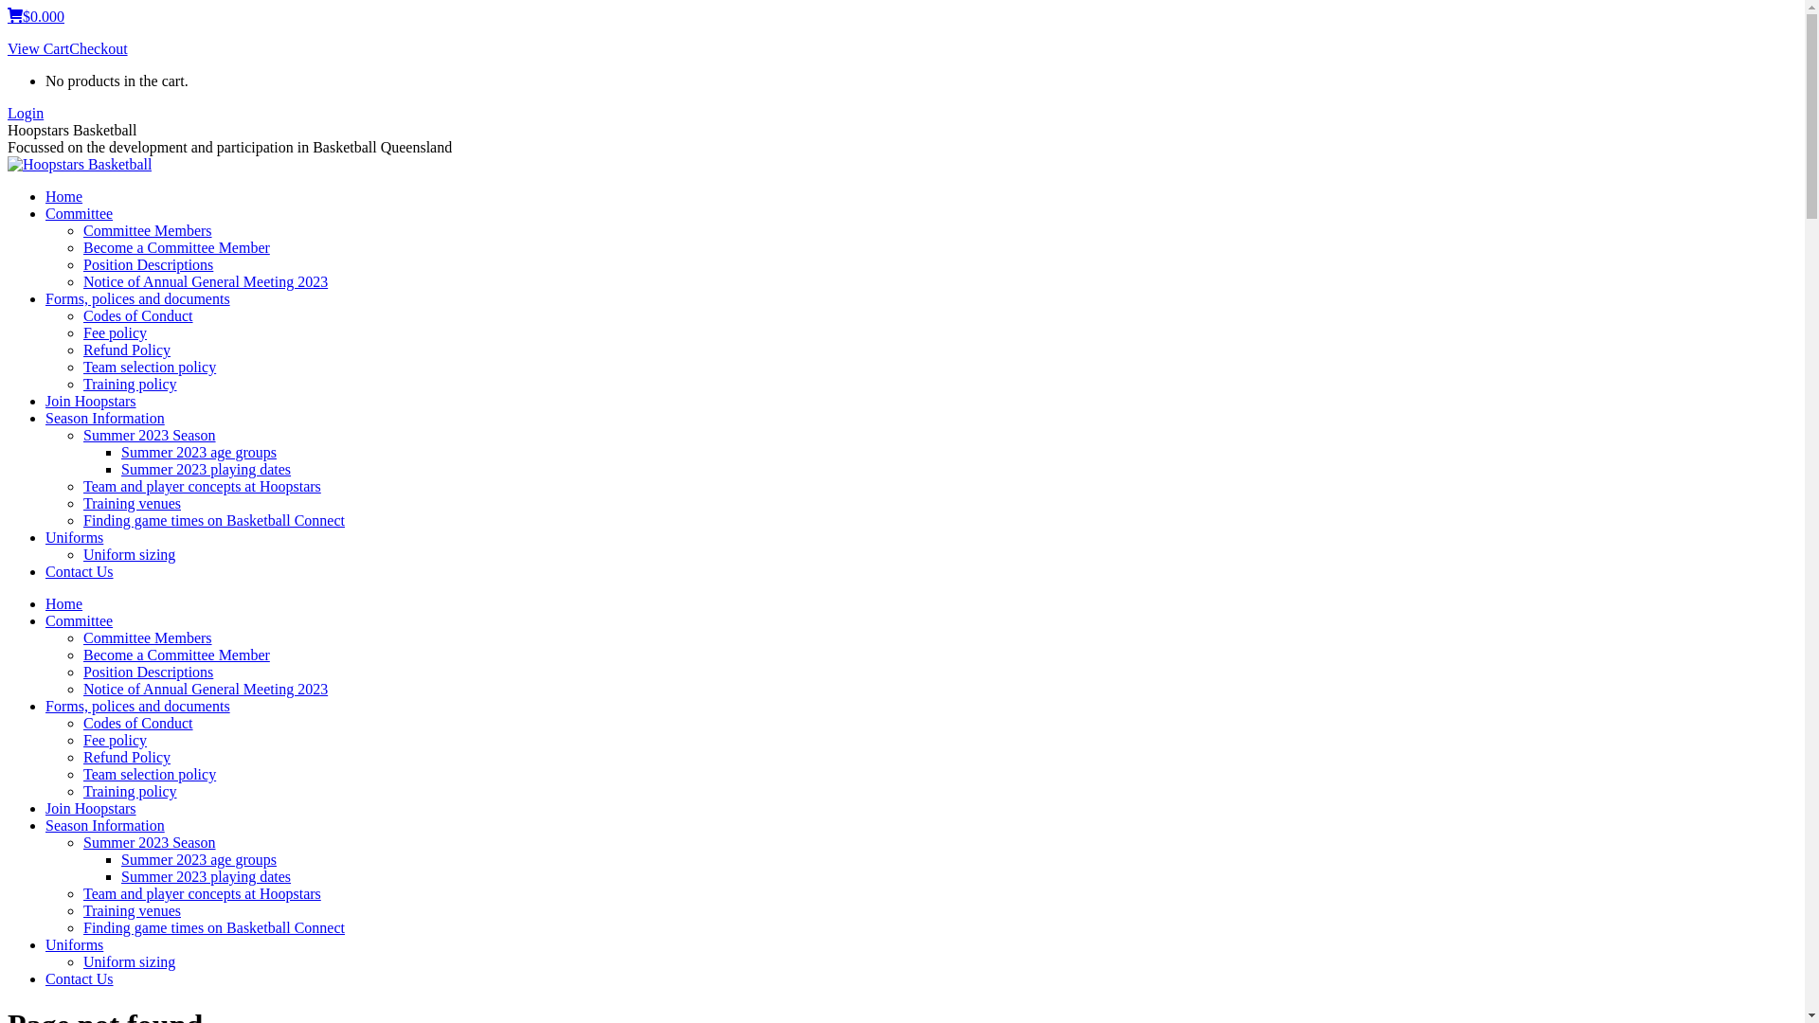 Image resolution: width=1819 pixels, height=1023 pixels. What do you see at coordinates (80, 572) in the screenshot?
I see `Contact Us` at bounding box center [80, 572].